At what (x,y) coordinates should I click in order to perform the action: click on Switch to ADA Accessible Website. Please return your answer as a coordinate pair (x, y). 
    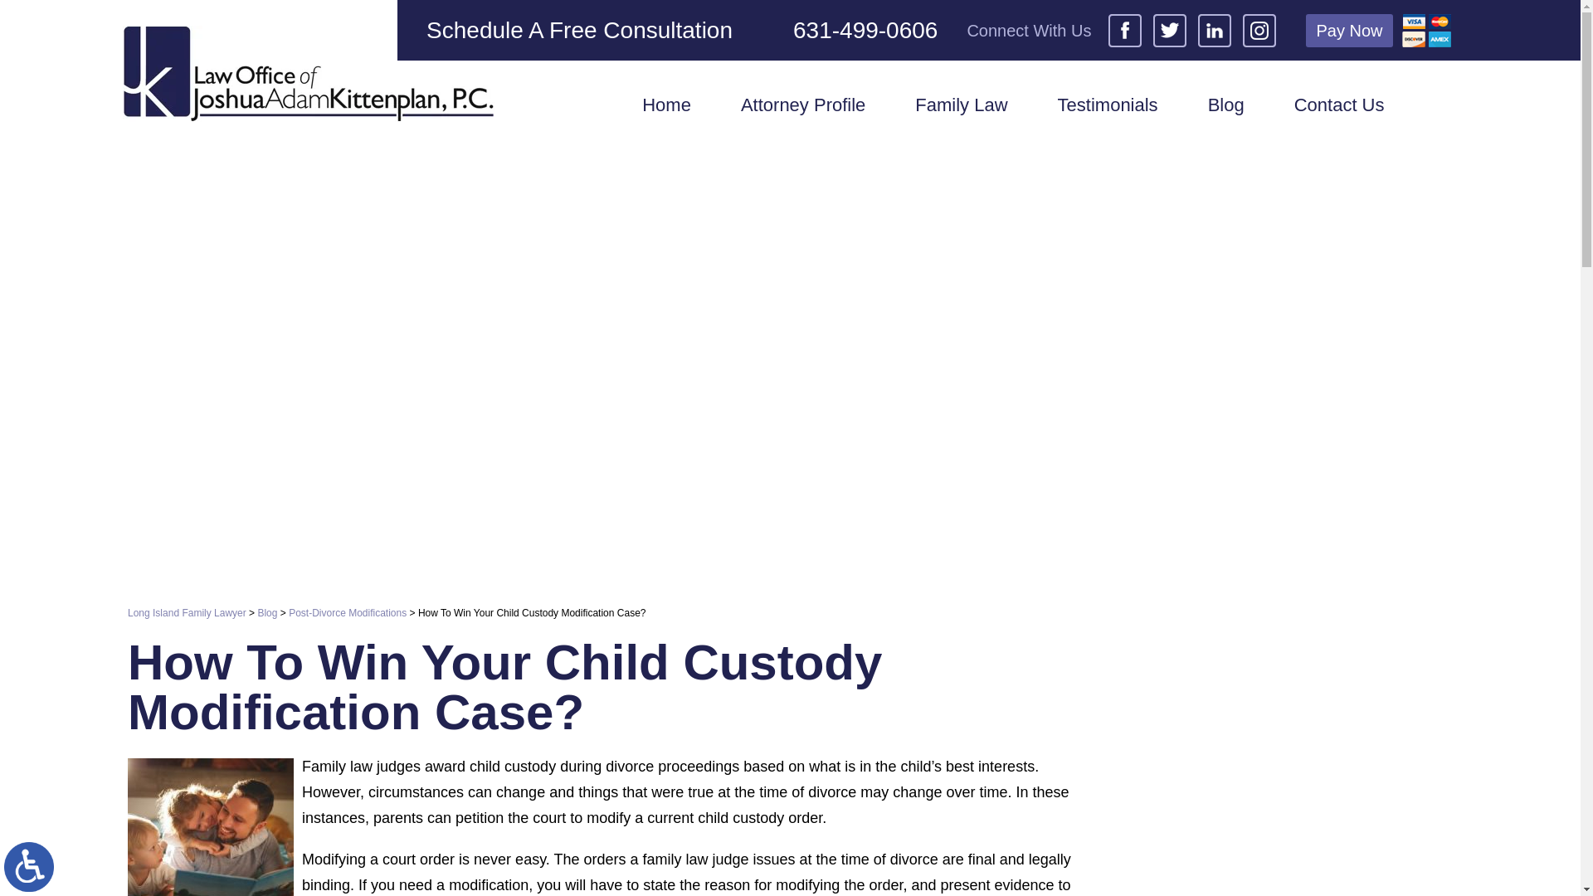
    Looking at the image, I should click on (29, 866).